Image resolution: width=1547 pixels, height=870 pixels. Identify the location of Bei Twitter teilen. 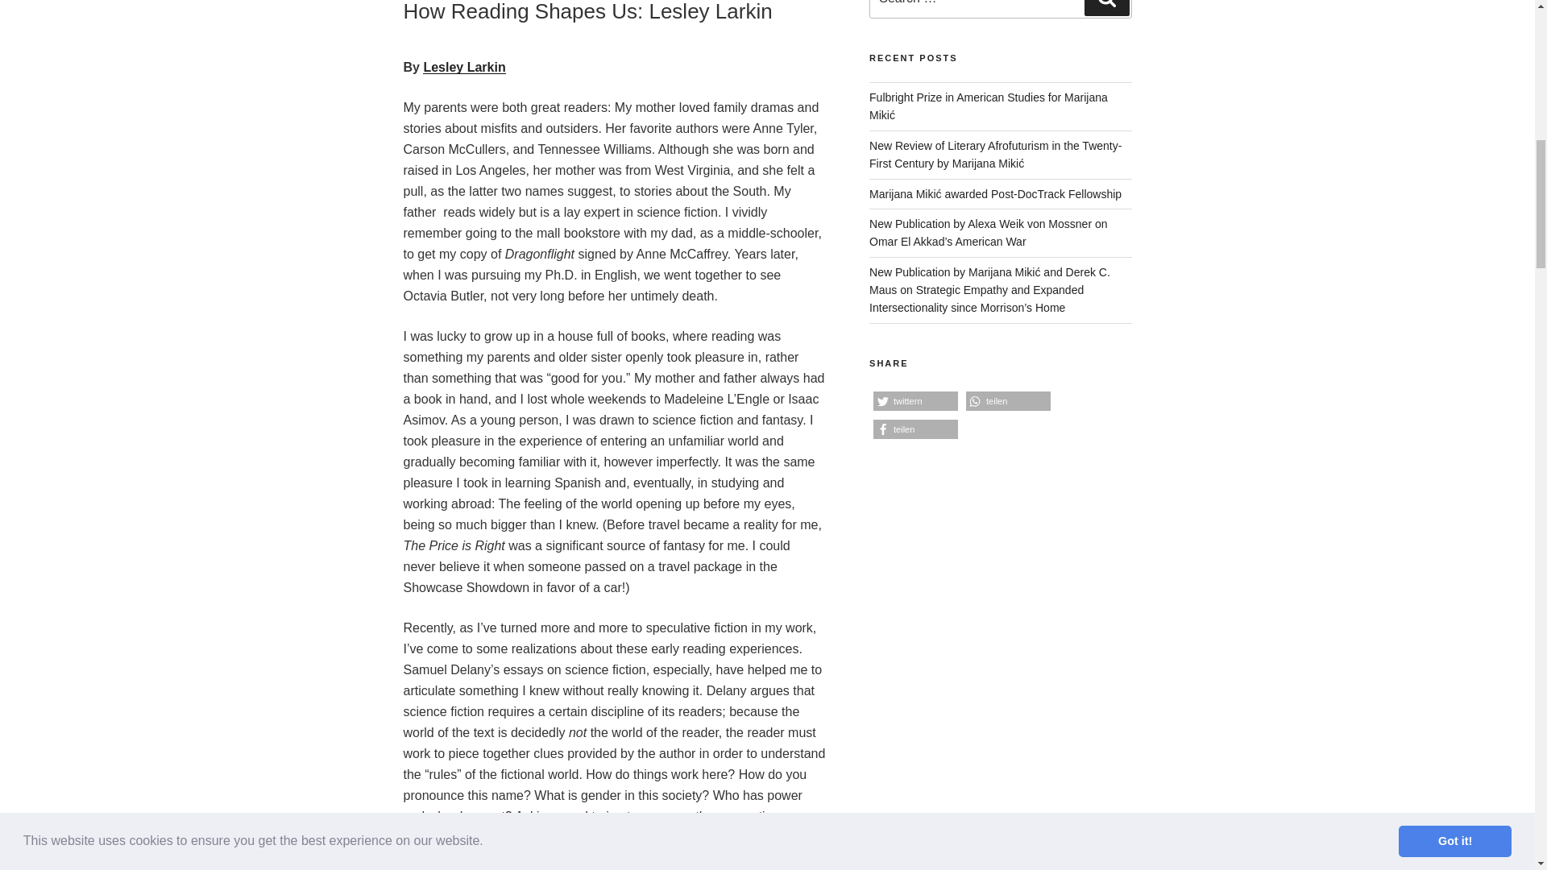
(915, 401).